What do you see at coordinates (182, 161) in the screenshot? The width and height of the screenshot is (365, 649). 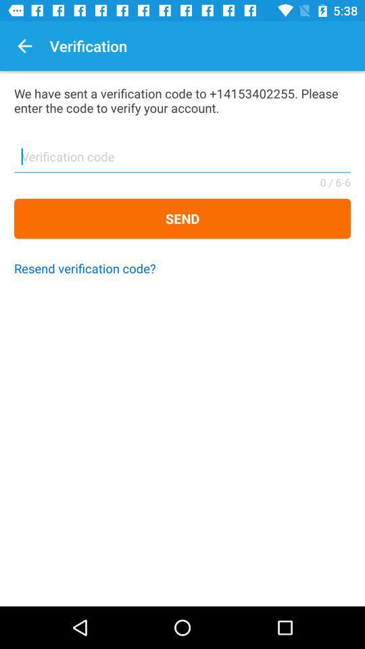 I see `text box for verification code` at bounding box center [182, 161].